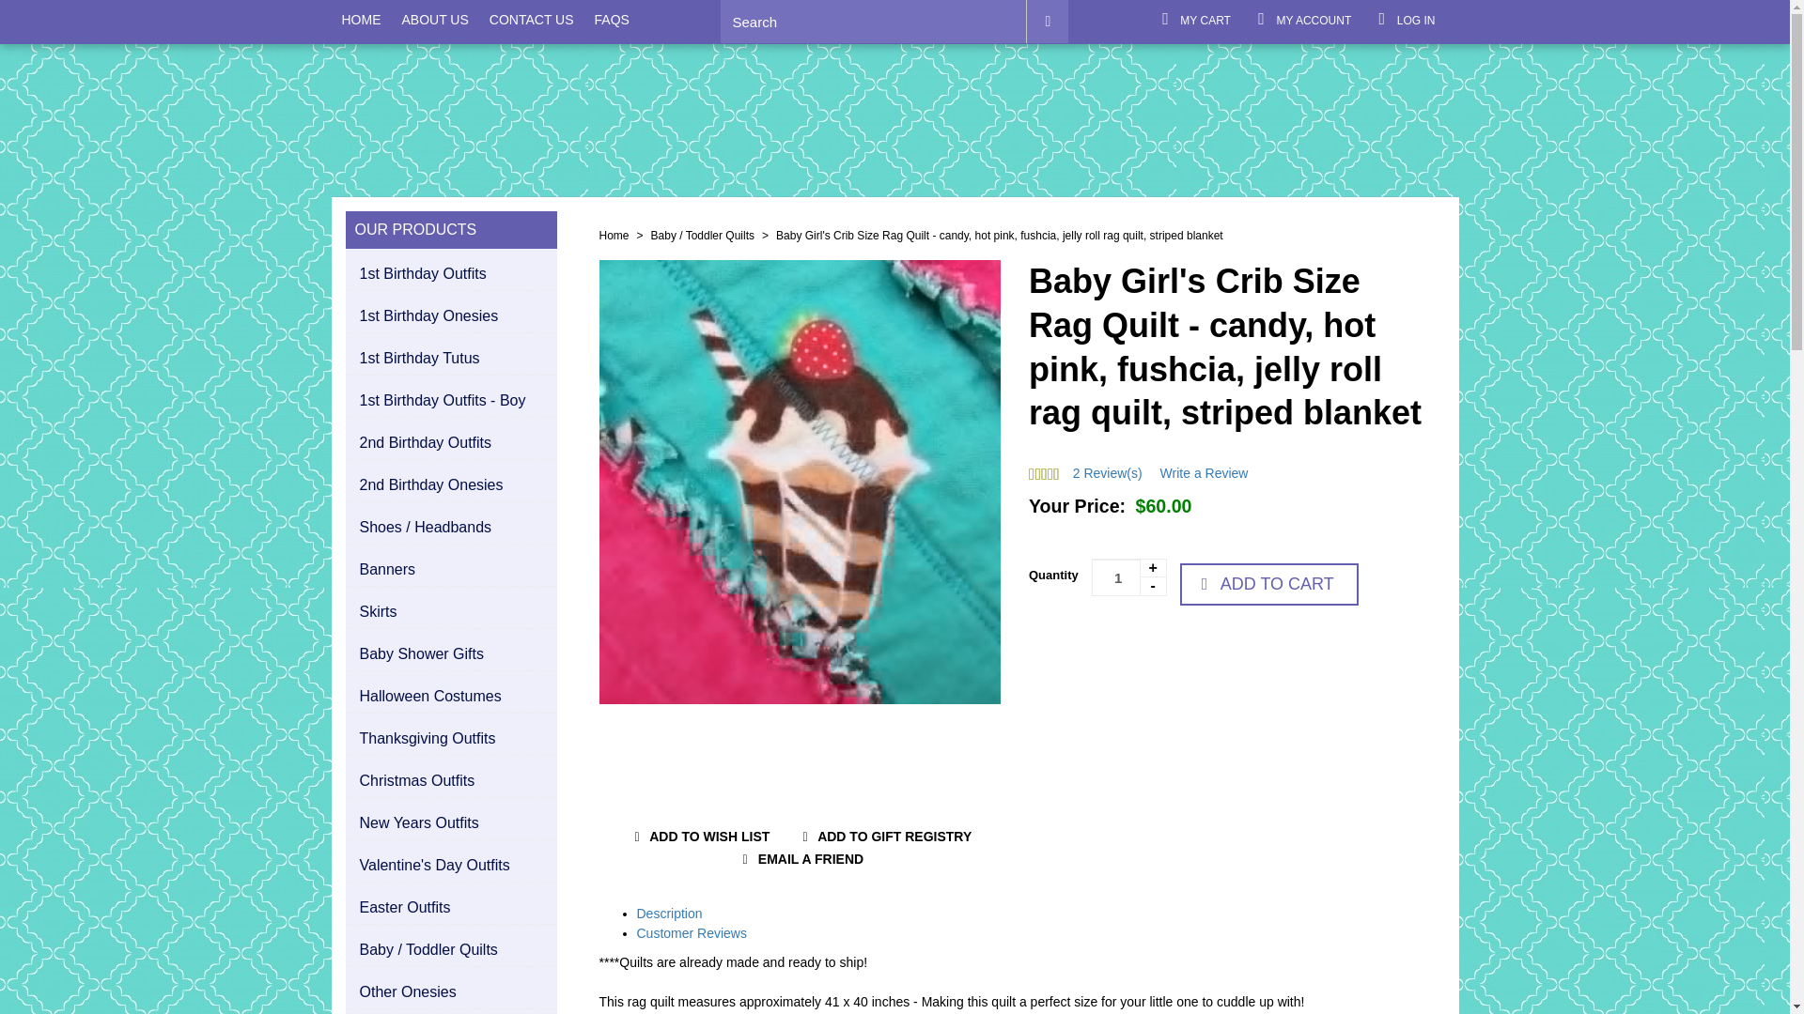  Describe the element at coordinates (453, 612) in the screenshot. I see `Skirts` at that location.